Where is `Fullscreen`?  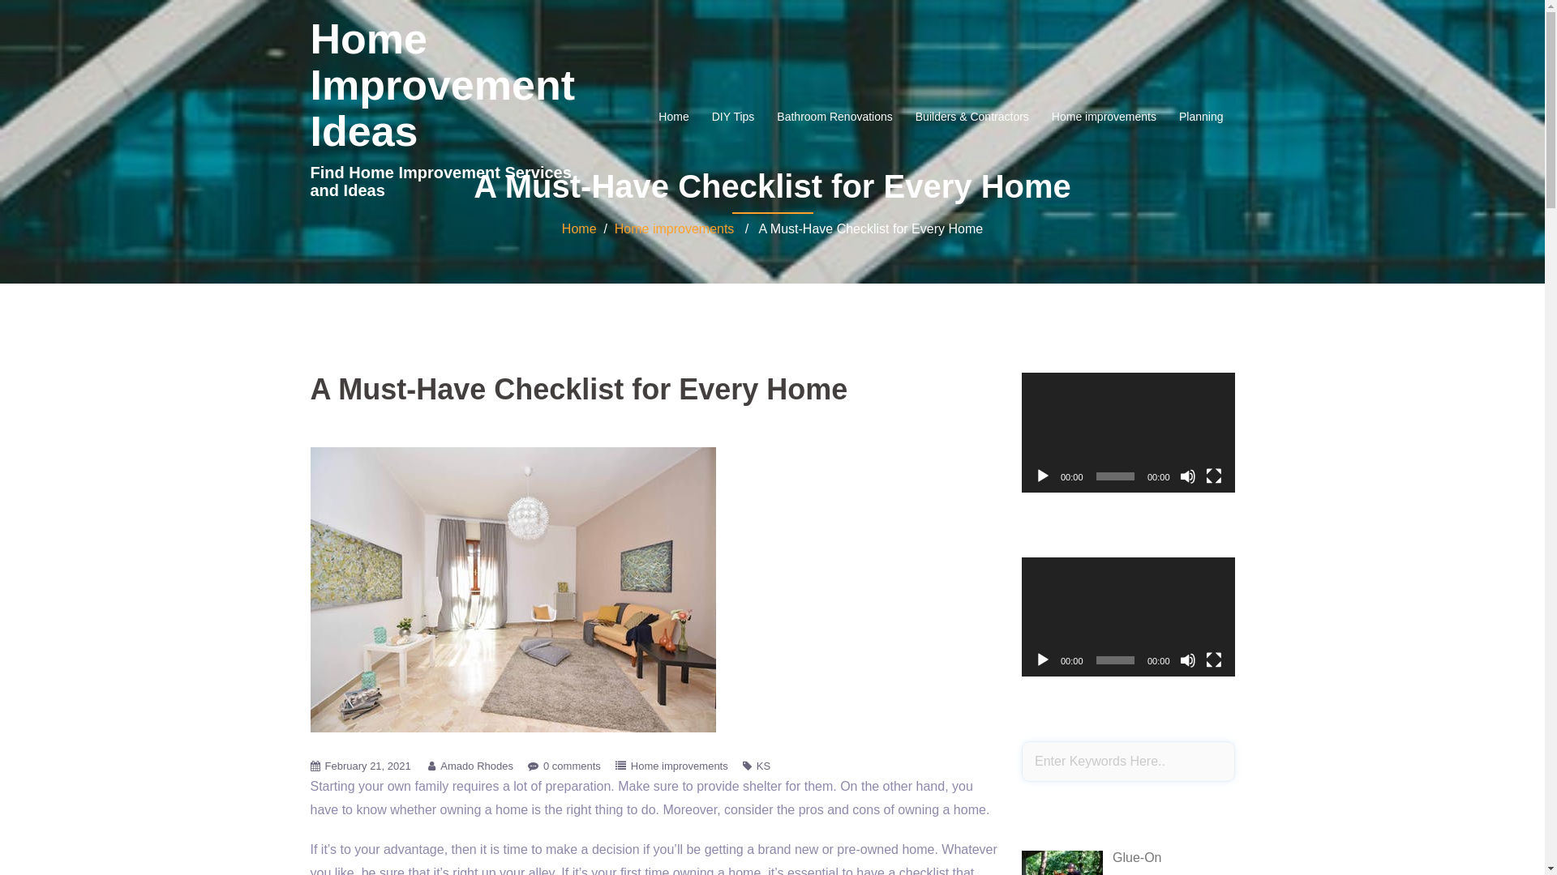
Fullscreen is located at coordinates (1213, 476).